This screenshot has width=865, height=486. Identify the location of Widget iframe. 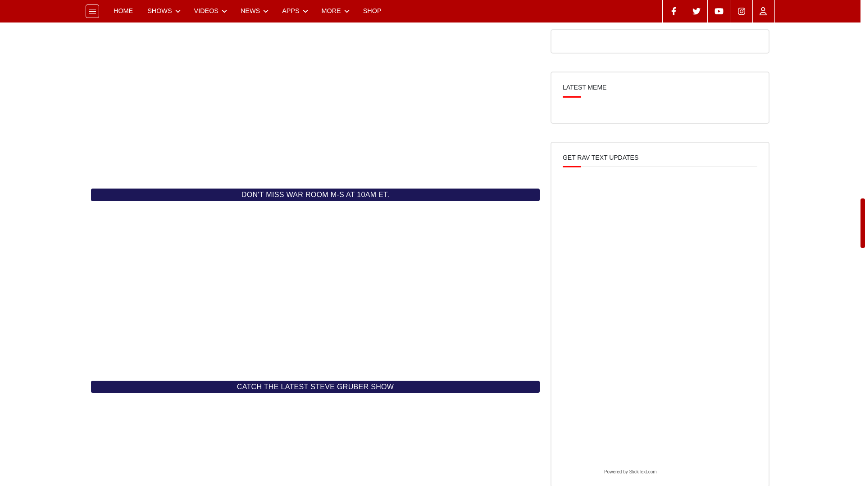
(315, 443).